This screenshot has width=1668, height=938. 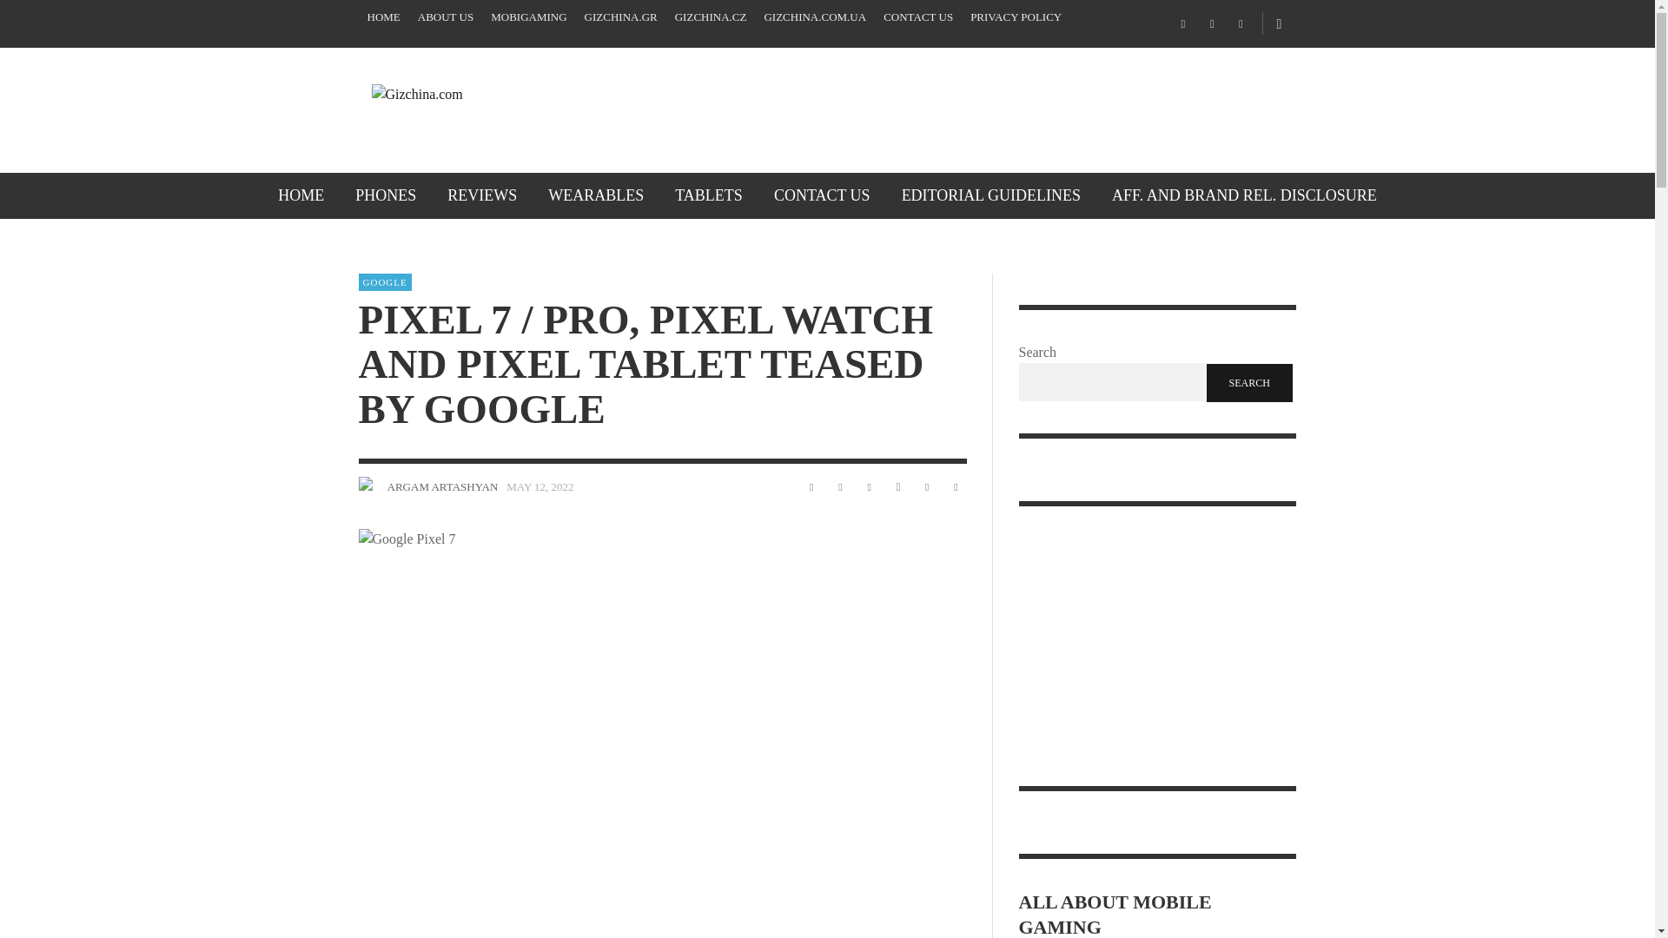 What do you see at coordinates (1016, 17) in the screenshot?
I see `PRIVACY POLICY` at bounding box center [1016, 17].